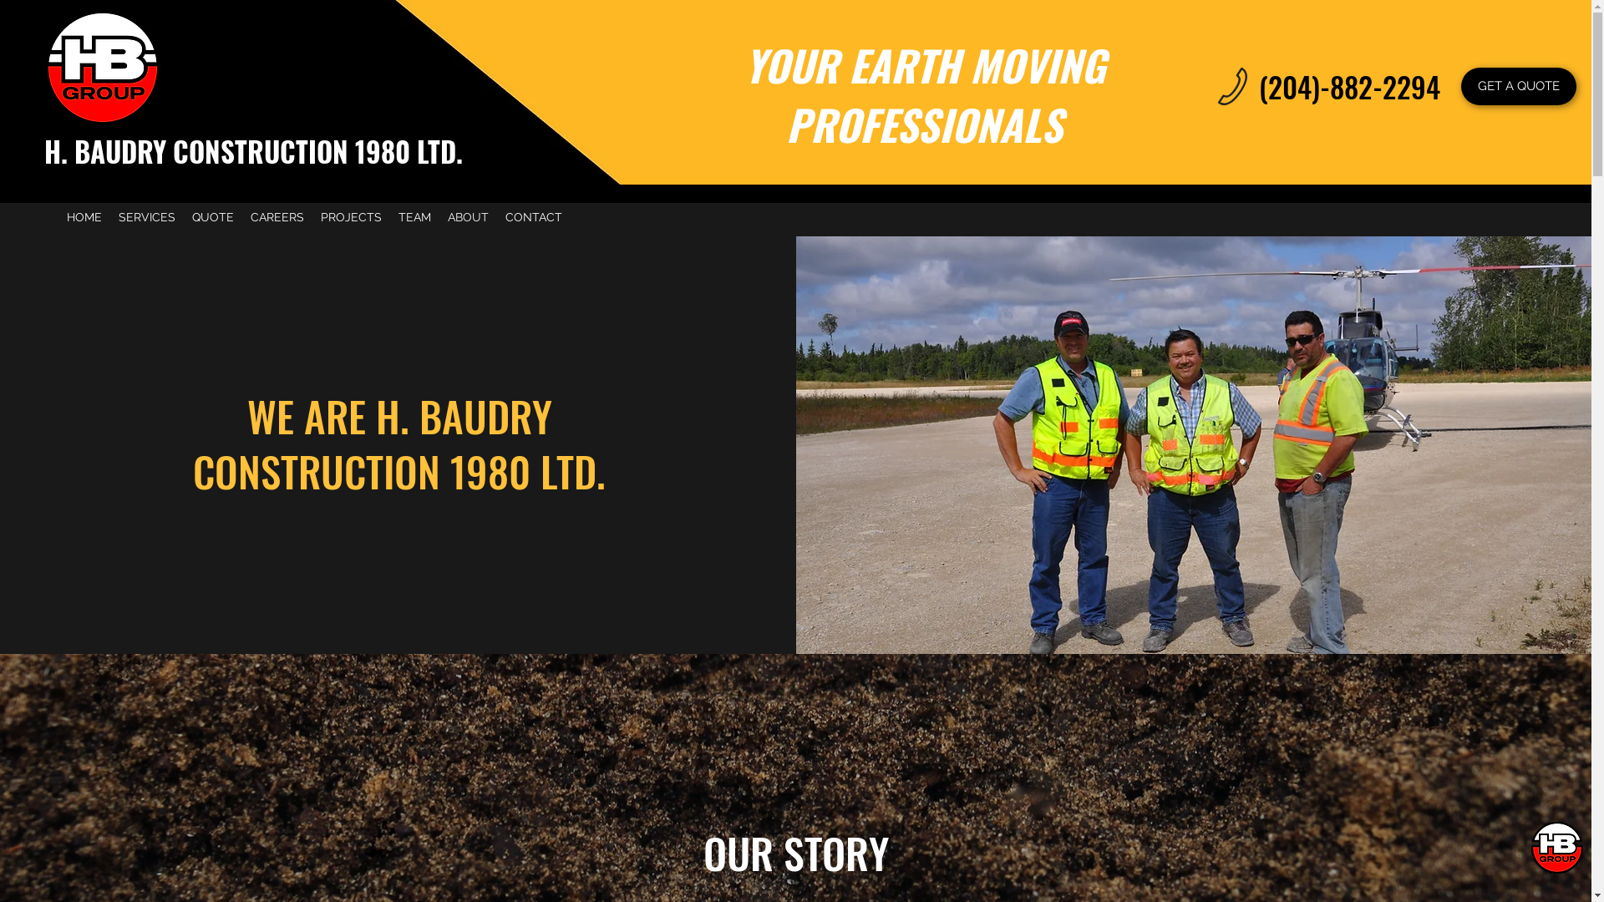  I want to click on TEAM, so click(414, 217).